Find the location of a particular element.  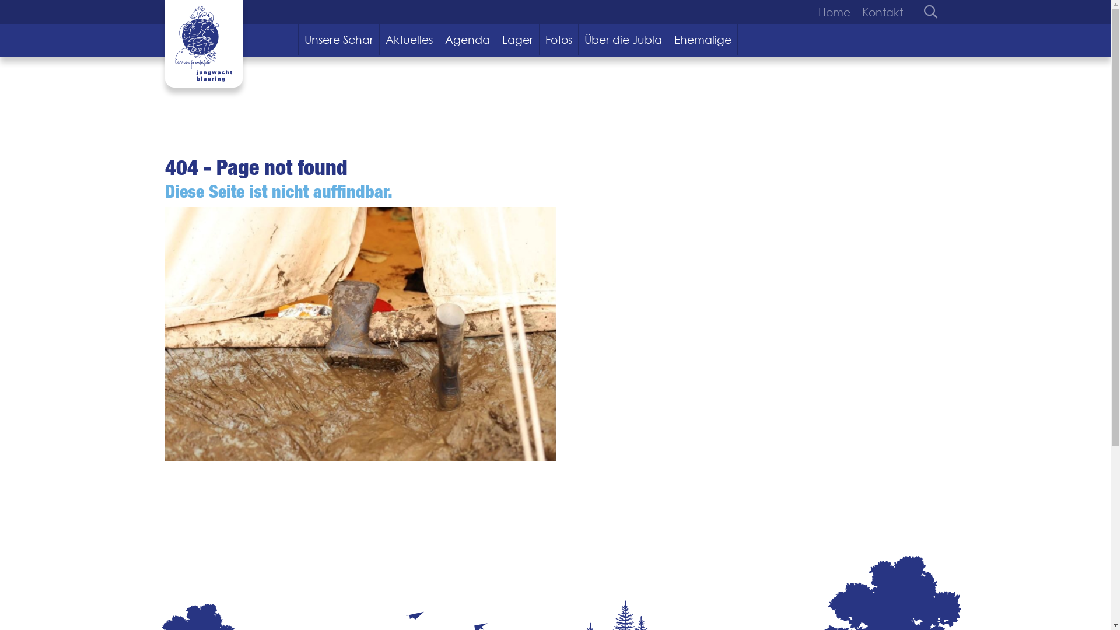

Aktuelles is located at coordinates (409, 40).